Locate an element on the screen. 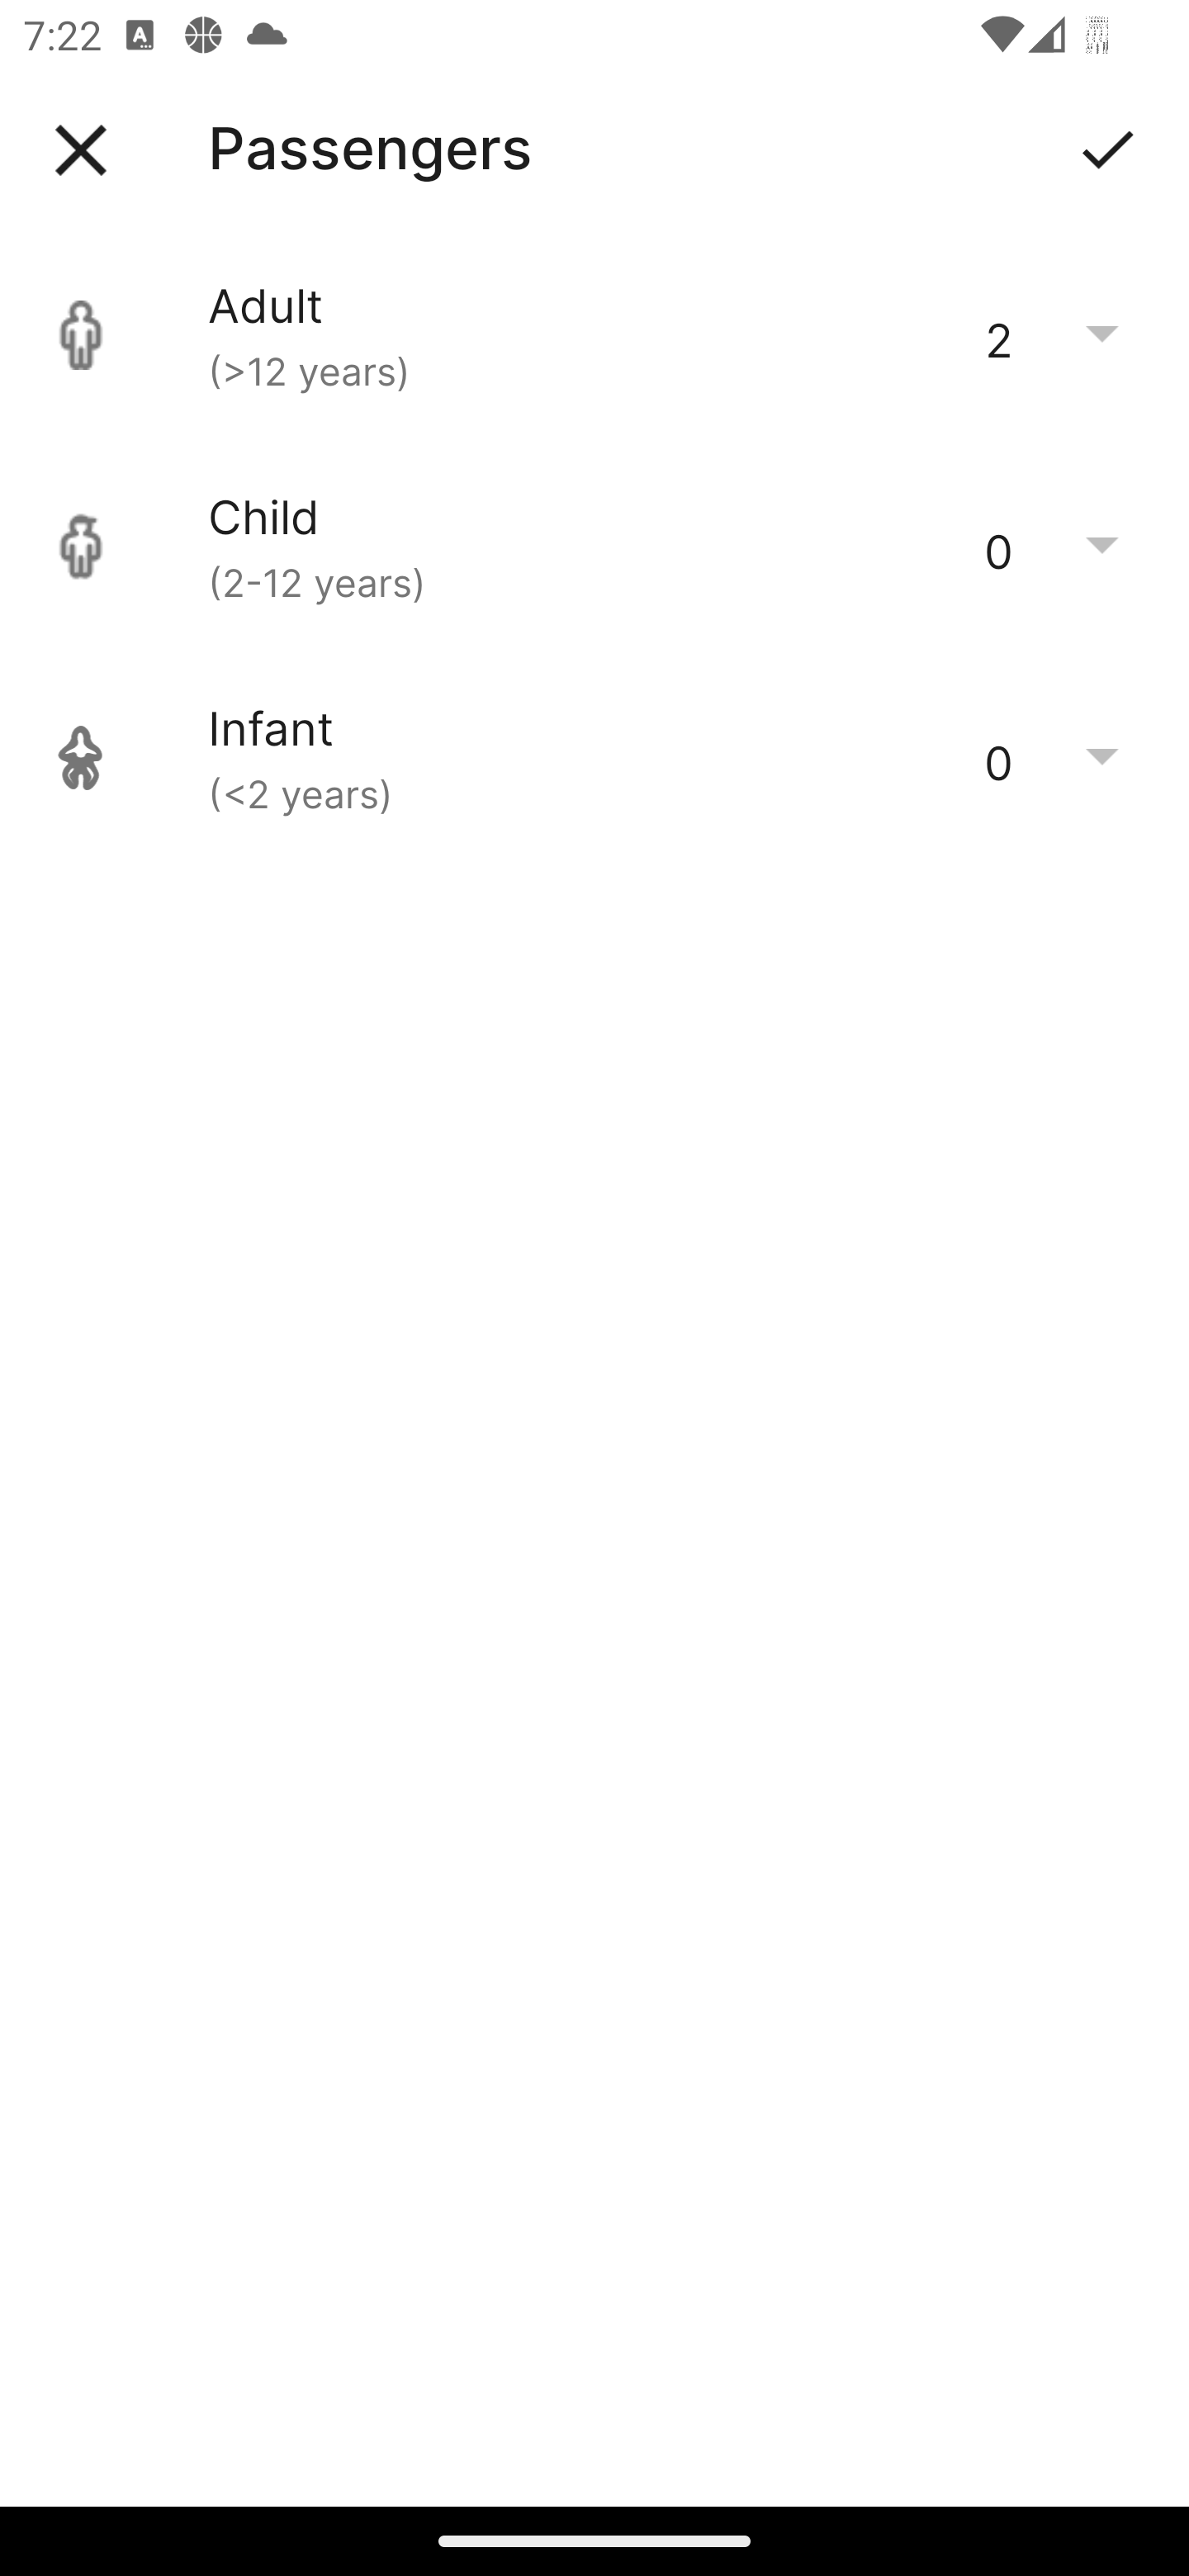  Infant (<2 years) 0 is located at coordinates (594, 758).